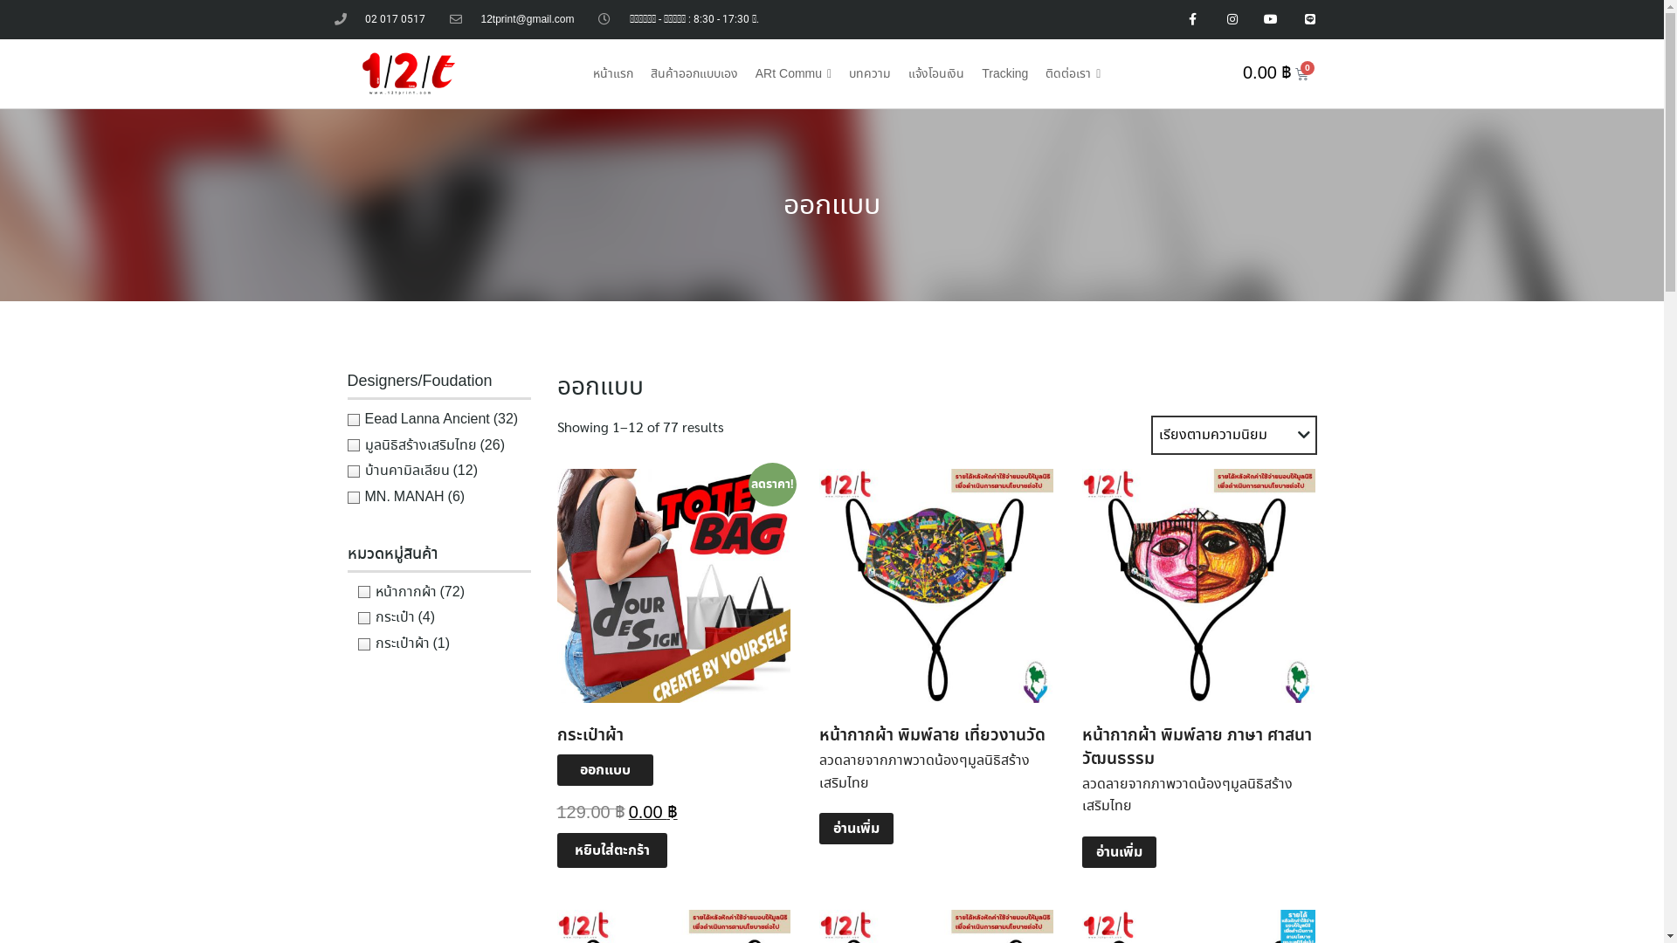 Image resolution: width=1677 pixels, height=943 pixels. What do you see at coordinates (793, 73) in the screenshot?
I see `ARt Commu` at bounding box center [793, 73].